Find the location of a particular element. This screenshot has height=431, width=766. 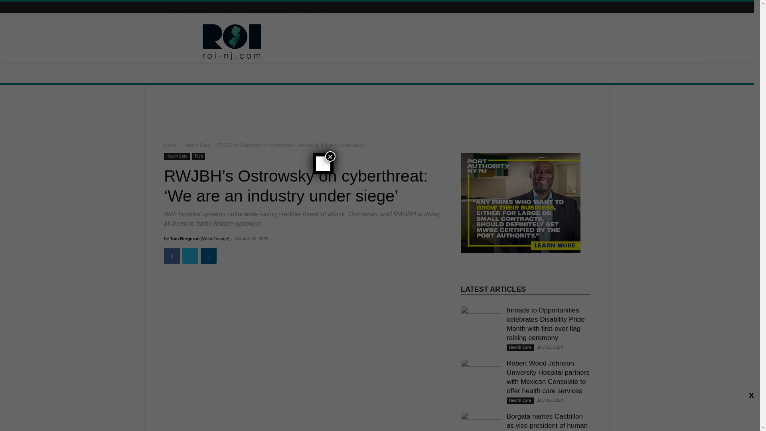

View all posts in Health Care is located at coordinates (197, 145).